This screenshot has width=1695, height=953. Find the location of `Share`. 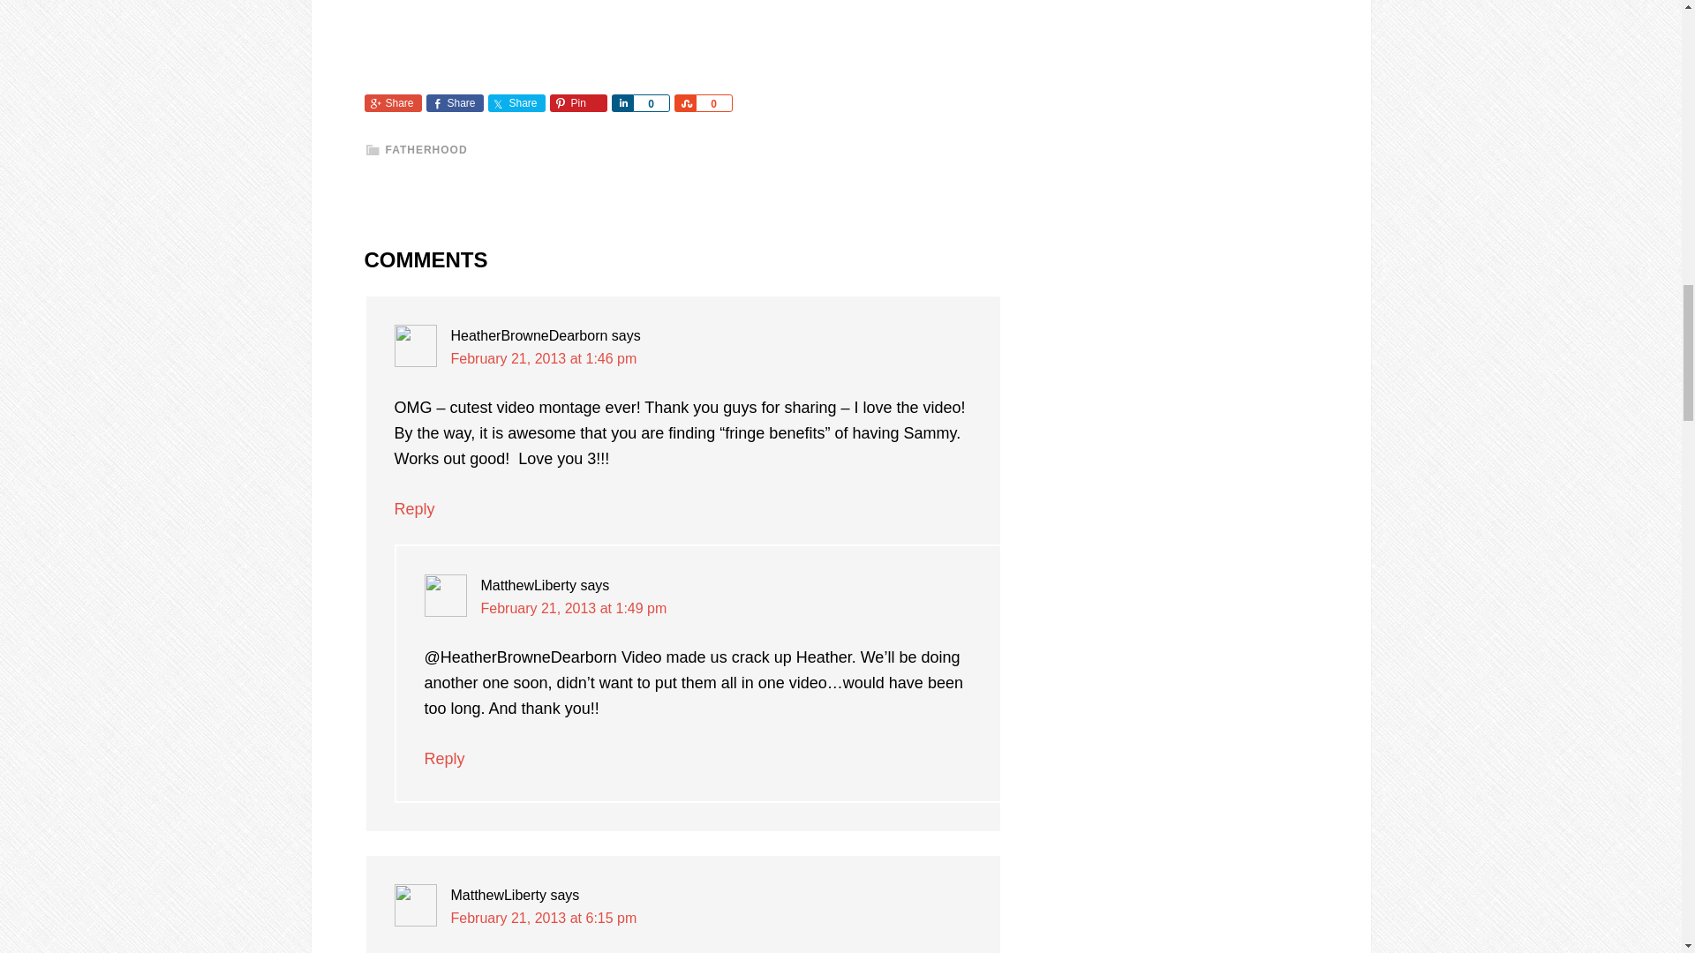

Share is located at coordinates (685, 102).